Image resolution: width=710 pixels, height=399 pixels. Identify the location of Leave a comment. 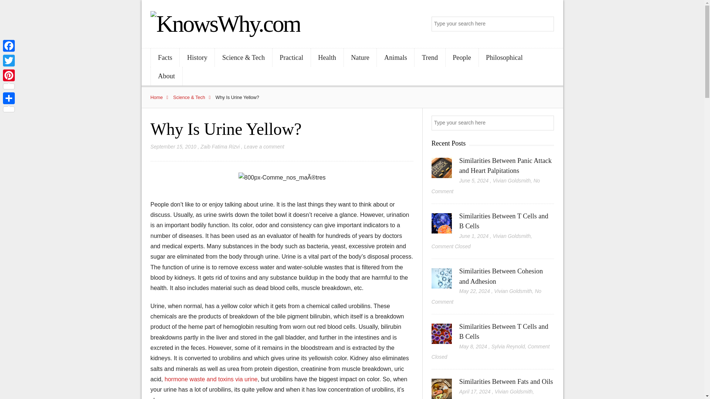
(264, 147).